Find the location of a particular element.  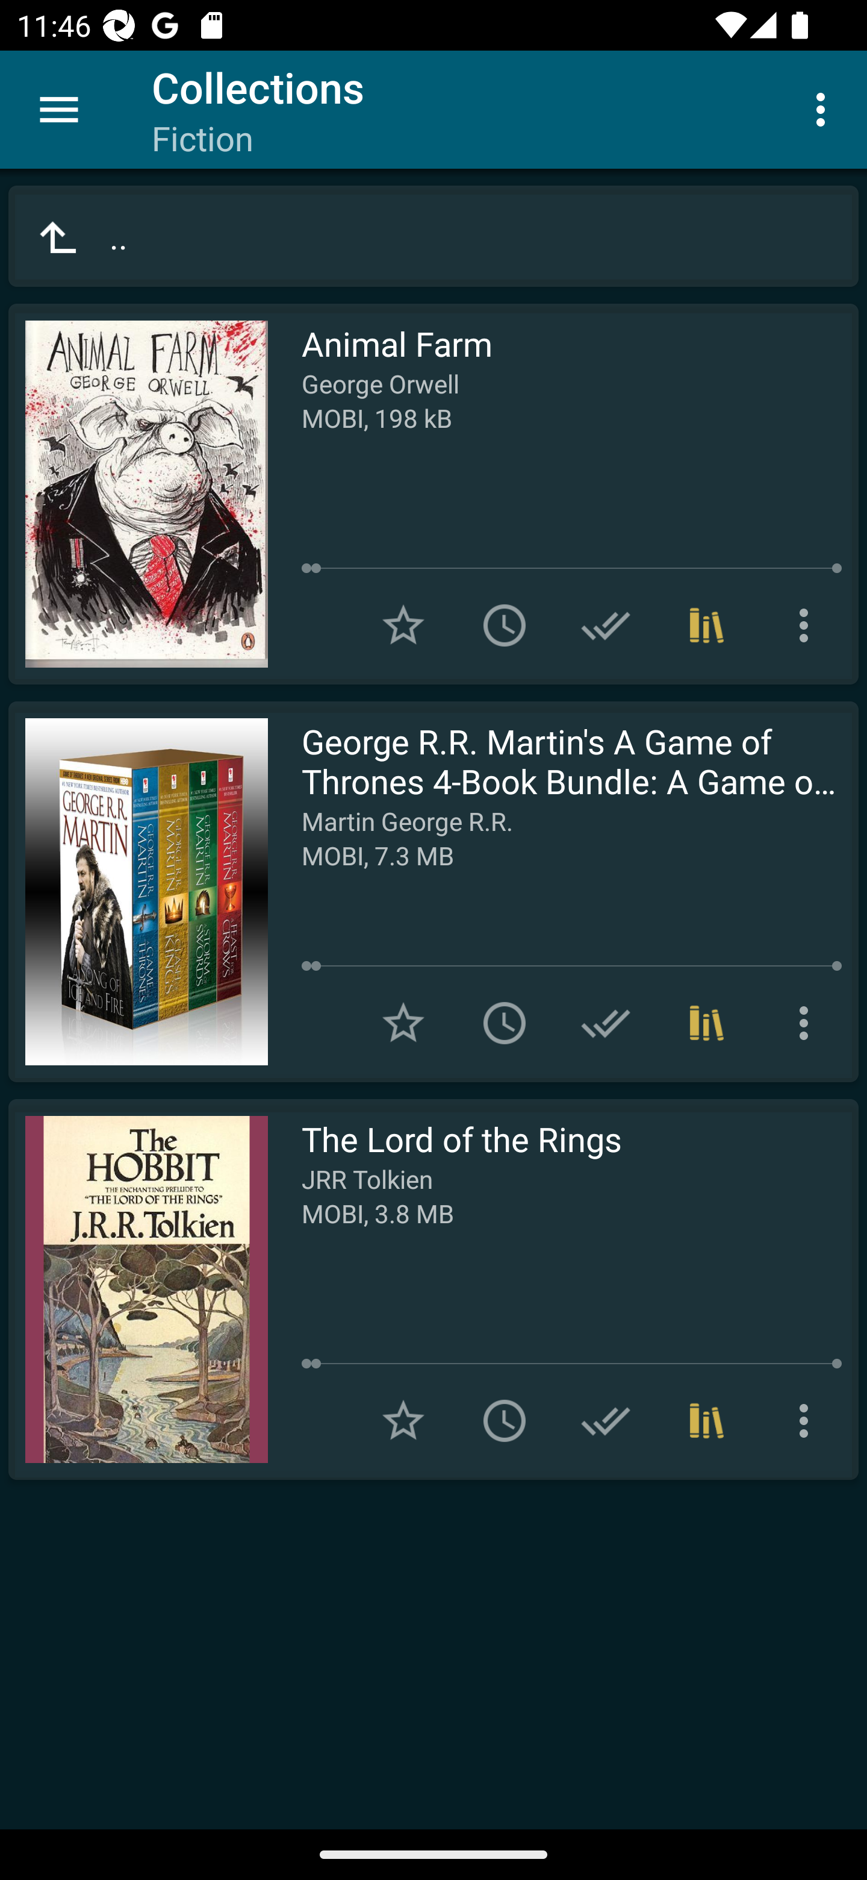

Add to To read is located at coordinates (505, 1421).